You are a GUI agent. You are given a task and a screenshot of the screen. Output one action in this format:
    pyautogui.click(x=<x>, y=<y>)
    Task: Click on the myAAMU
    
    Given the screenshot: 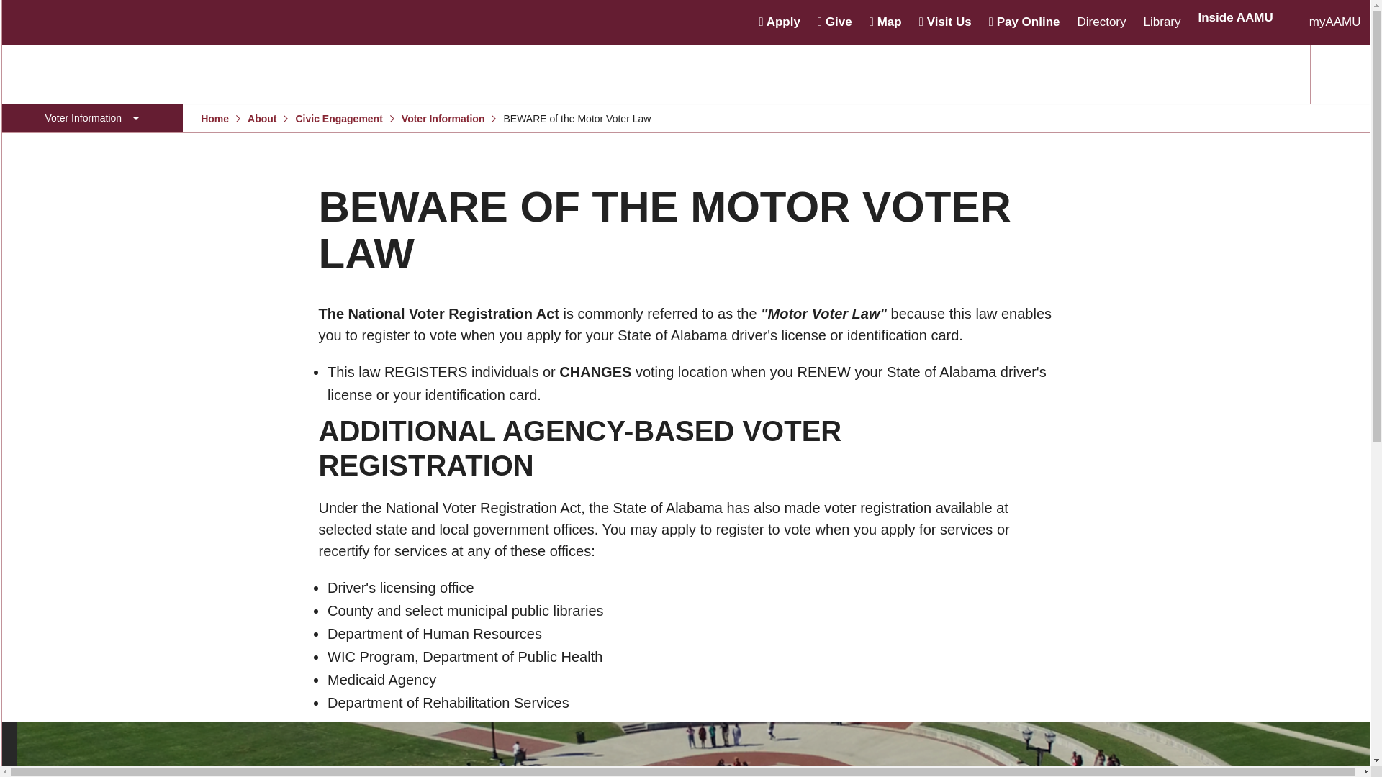 What is the action you would take?
    pyautogui.click(x=1334, y=22)
    